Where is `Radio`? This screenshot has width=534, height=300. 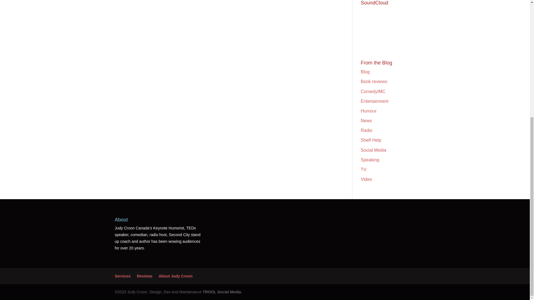 Radio is located at coordinates (367, 131).